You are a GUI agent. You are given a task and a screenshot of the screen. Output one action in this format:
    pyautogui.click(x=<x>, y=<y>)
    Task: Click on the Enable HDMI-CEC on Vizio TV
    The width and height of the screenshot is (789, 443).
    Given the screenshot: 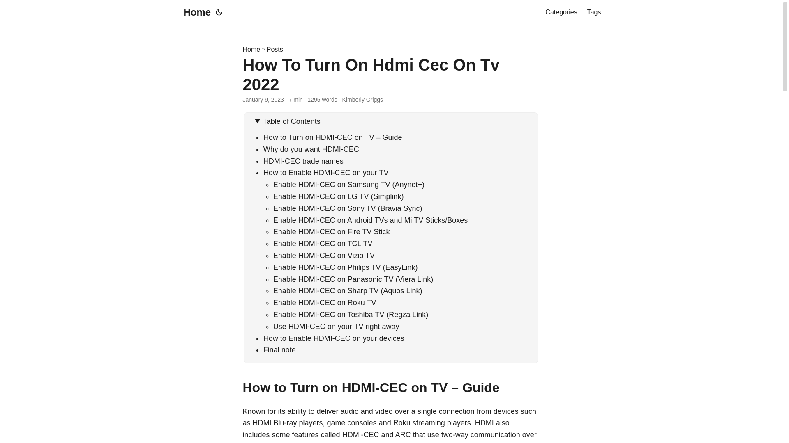 What is the action you would take?
    pyautogui.click(x=324, y=255)
    